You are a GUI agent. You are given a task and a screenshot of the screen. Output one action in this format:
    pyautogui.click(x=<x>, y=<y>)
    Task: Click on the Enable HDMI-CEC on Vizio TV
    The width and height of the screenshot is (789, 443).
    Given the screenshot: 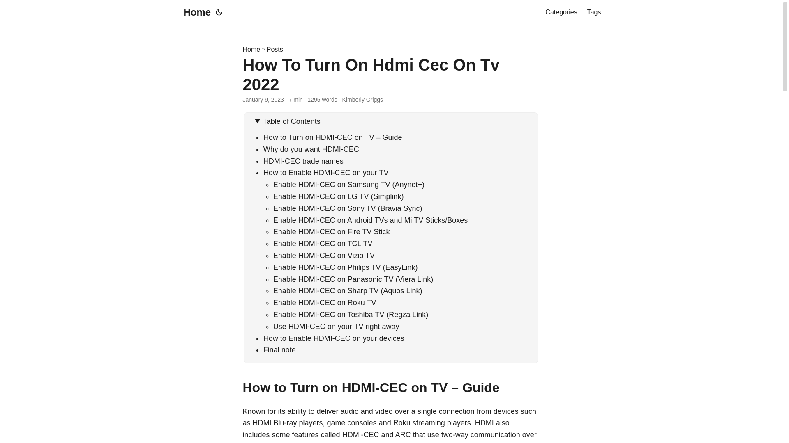 What is the action you would take?
    pyautogui.click(x=324, y=255)
    